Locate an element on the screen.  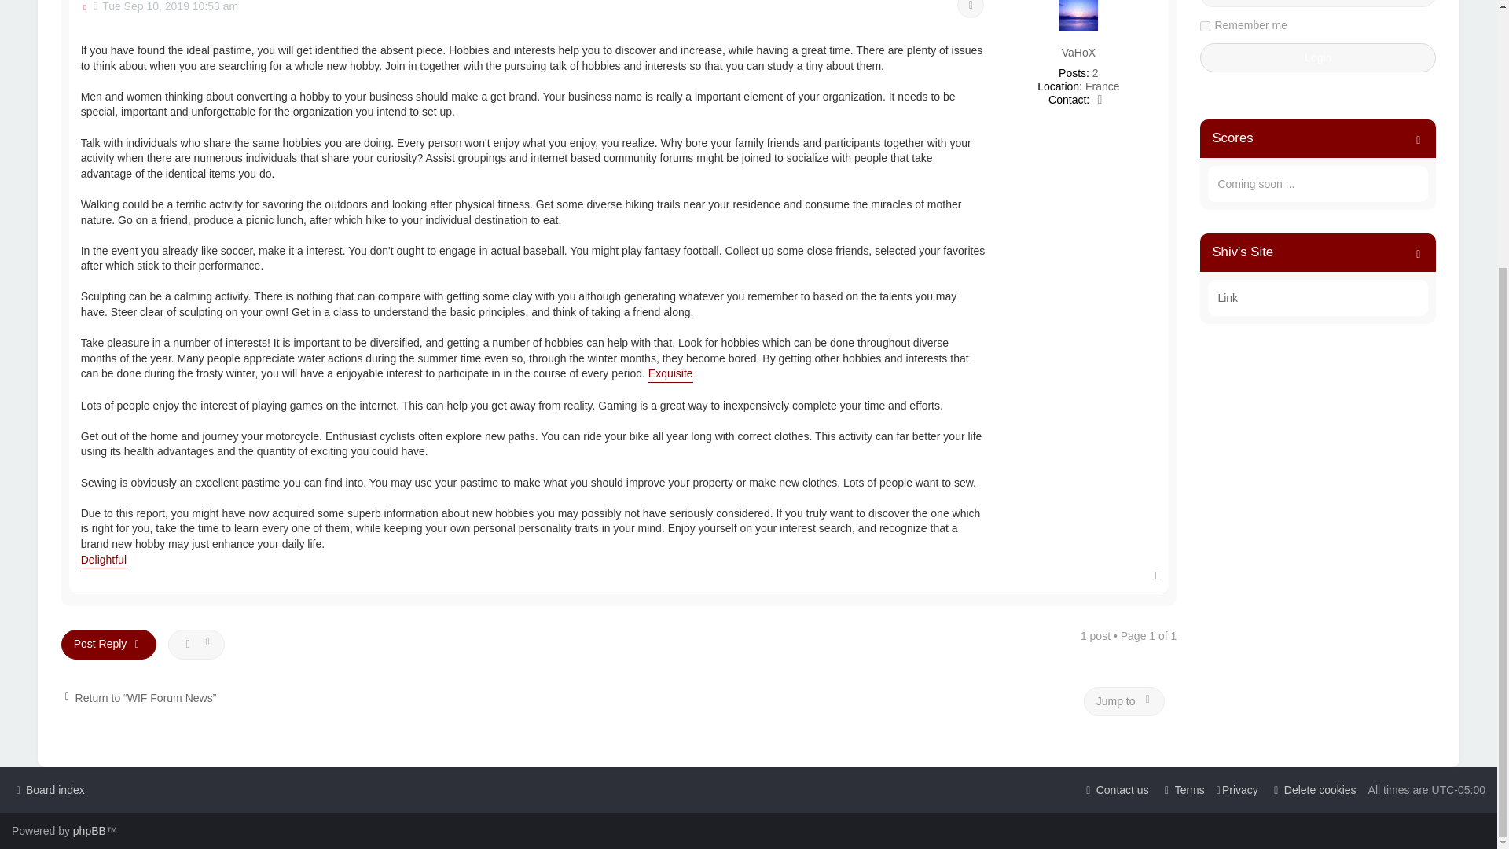
Unread post is located at coordinates (166, 6).